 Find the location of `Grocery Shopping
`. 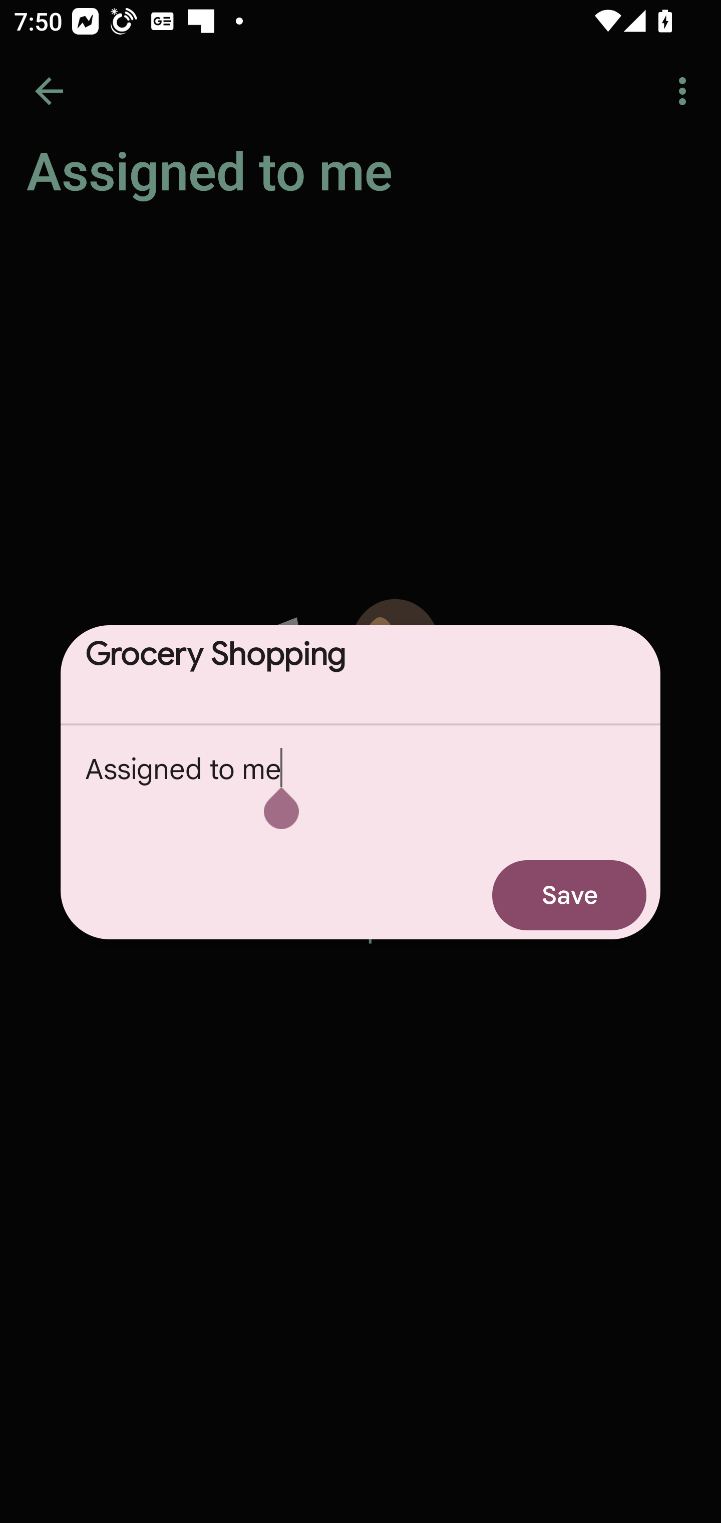

Grocery Shopping
 is located at coordinates (360, 674).